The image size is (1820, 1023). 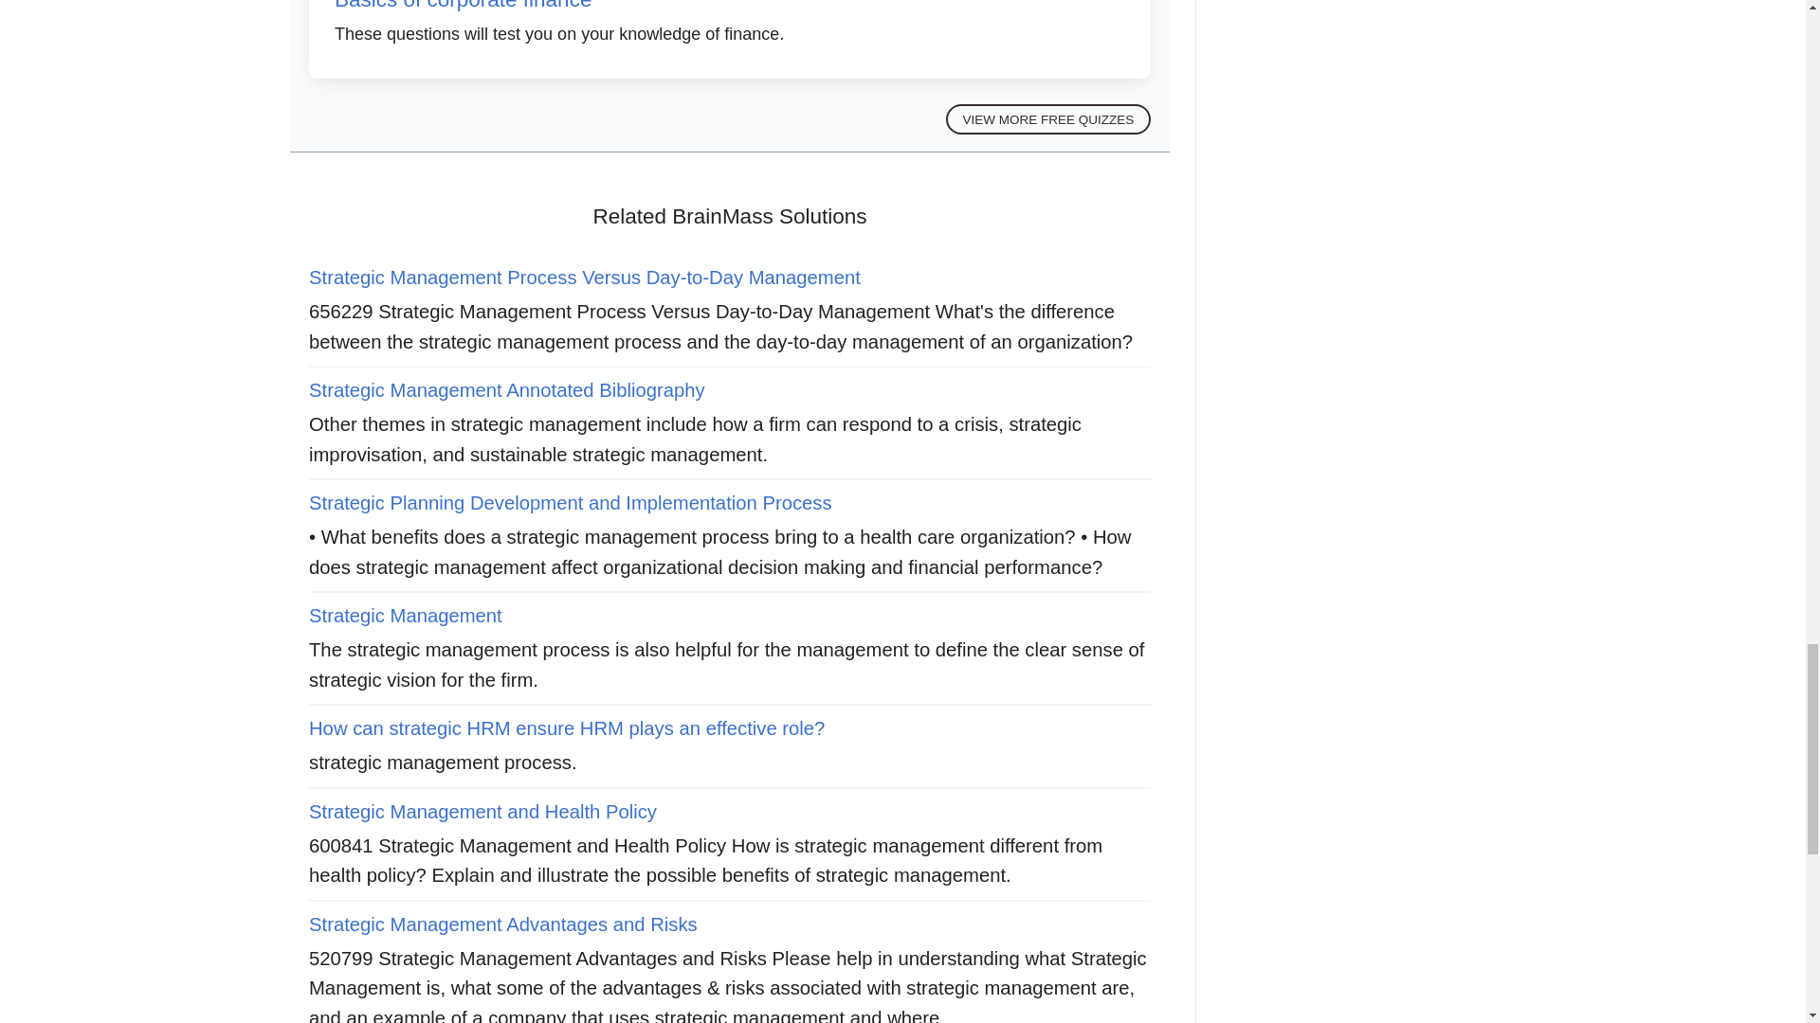 What do you see at coordinates (1048, 119) in the screenshot?
I see `VIEW MORE FREE QUIZZES` at bounding box center [1048, 119].